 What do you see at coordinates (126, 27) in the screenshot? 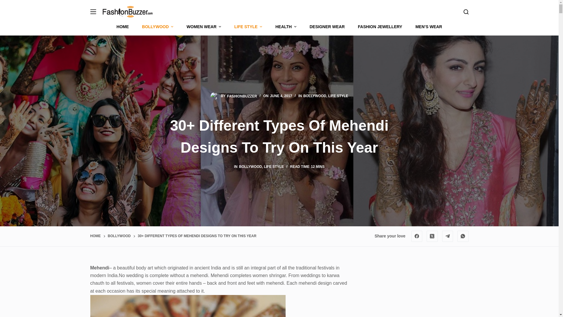
I see `HOME` at bounding box center [126, 27].